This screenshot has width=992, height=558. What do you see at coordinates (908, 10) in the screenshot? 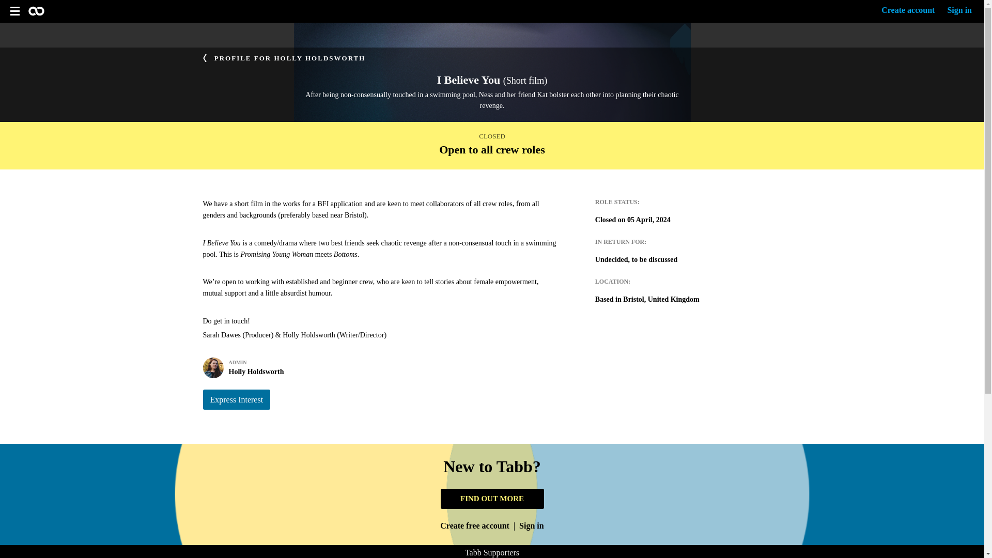
I see `Create account` at bounding box center [908, 10].